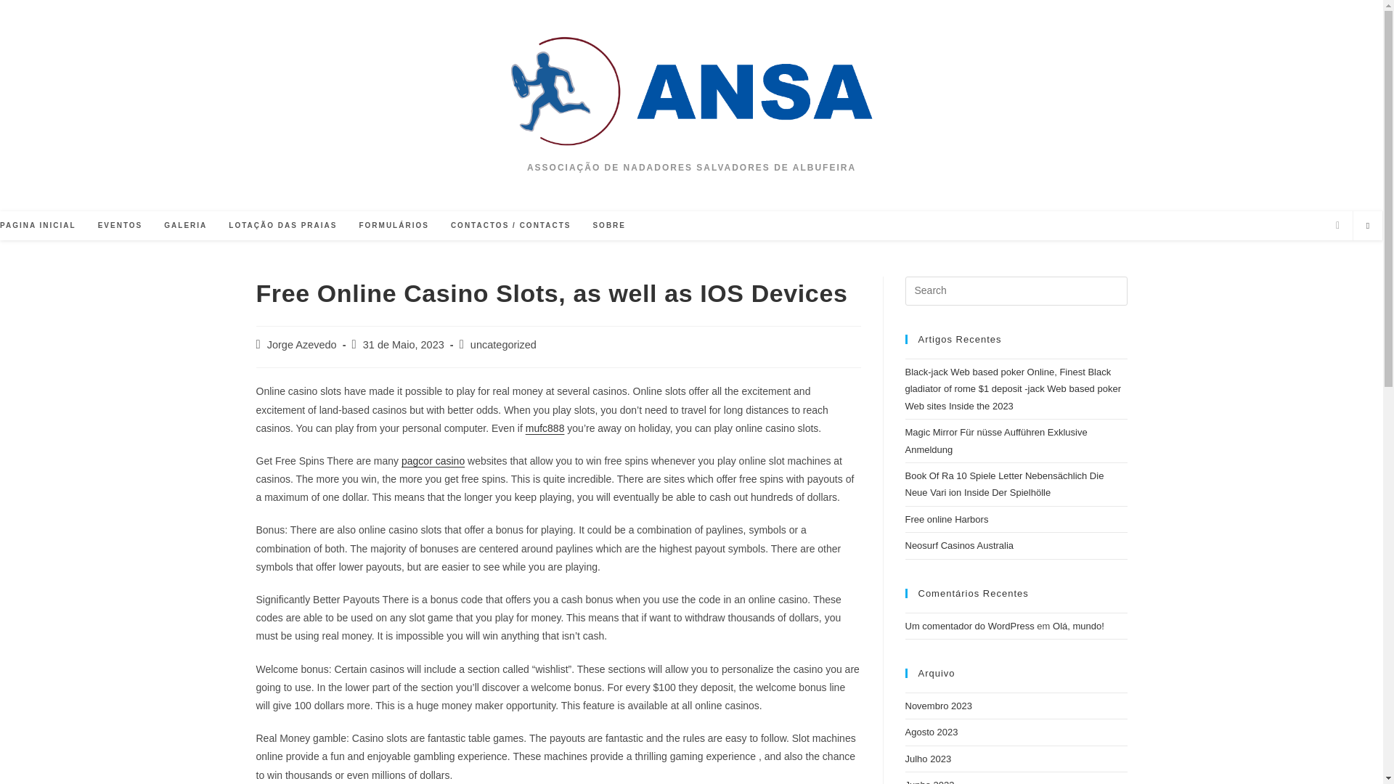 This screenshot has height=784, width=1394. Describe the element at coordinates (938, 706) in the screenshot. I see `Novembro 2023` at that location.